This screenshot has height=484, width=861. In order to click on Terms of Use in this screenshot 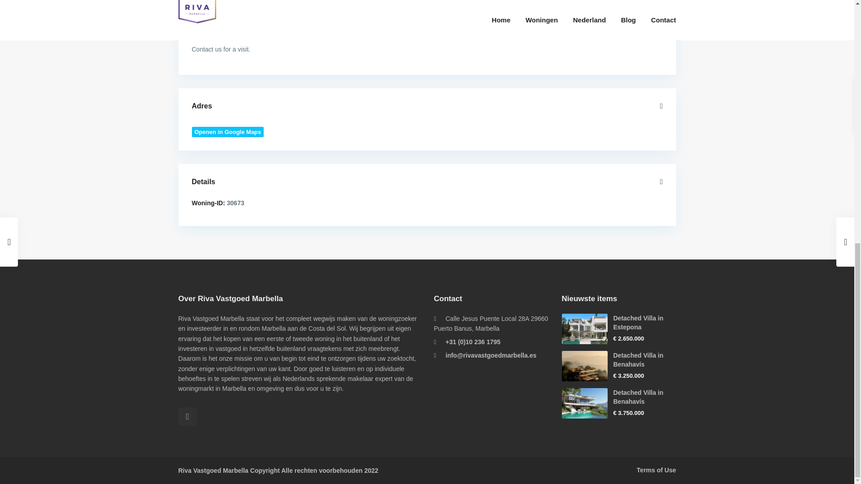, I will do `click(657, 470)`.